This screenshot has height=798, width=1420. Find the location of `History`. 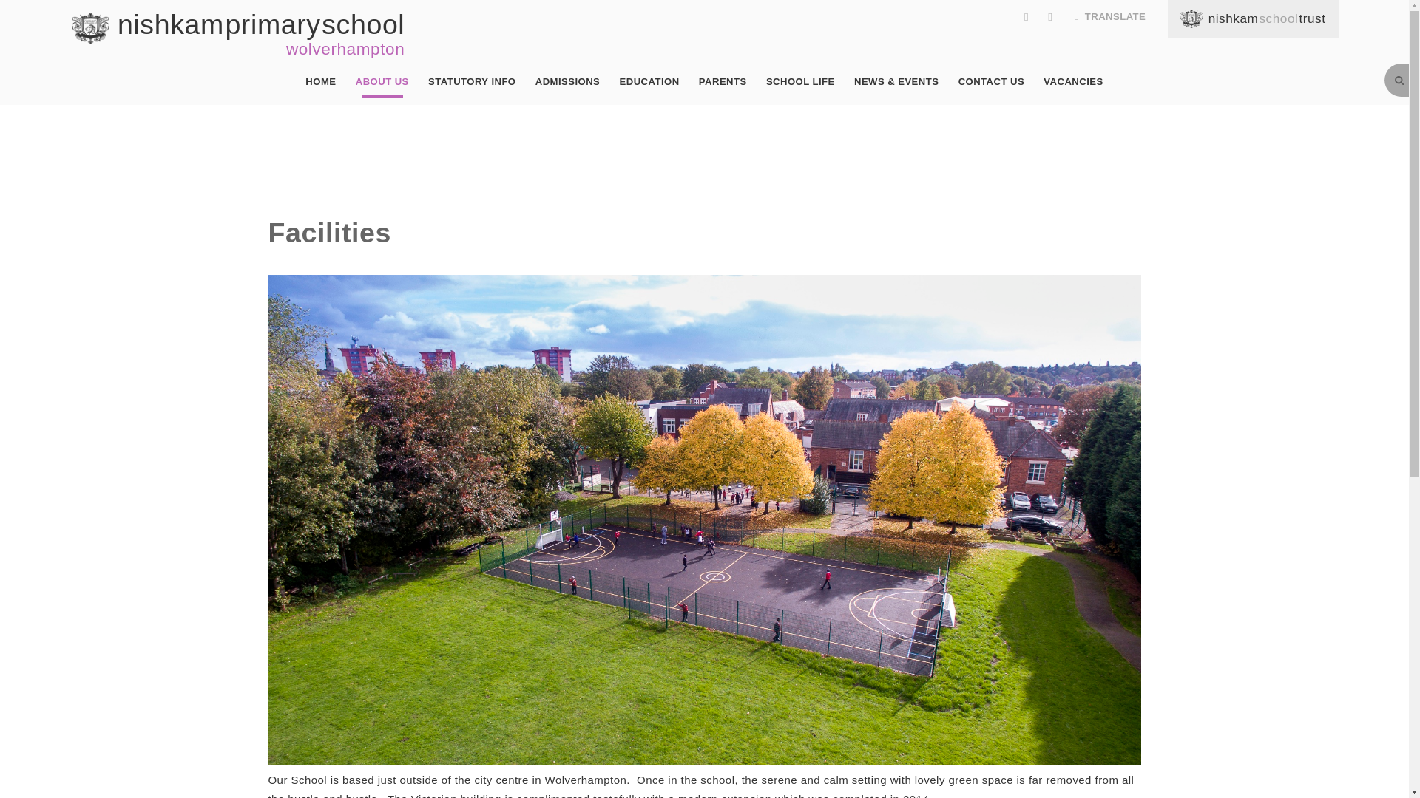

History is located at coordinates (846, 120).